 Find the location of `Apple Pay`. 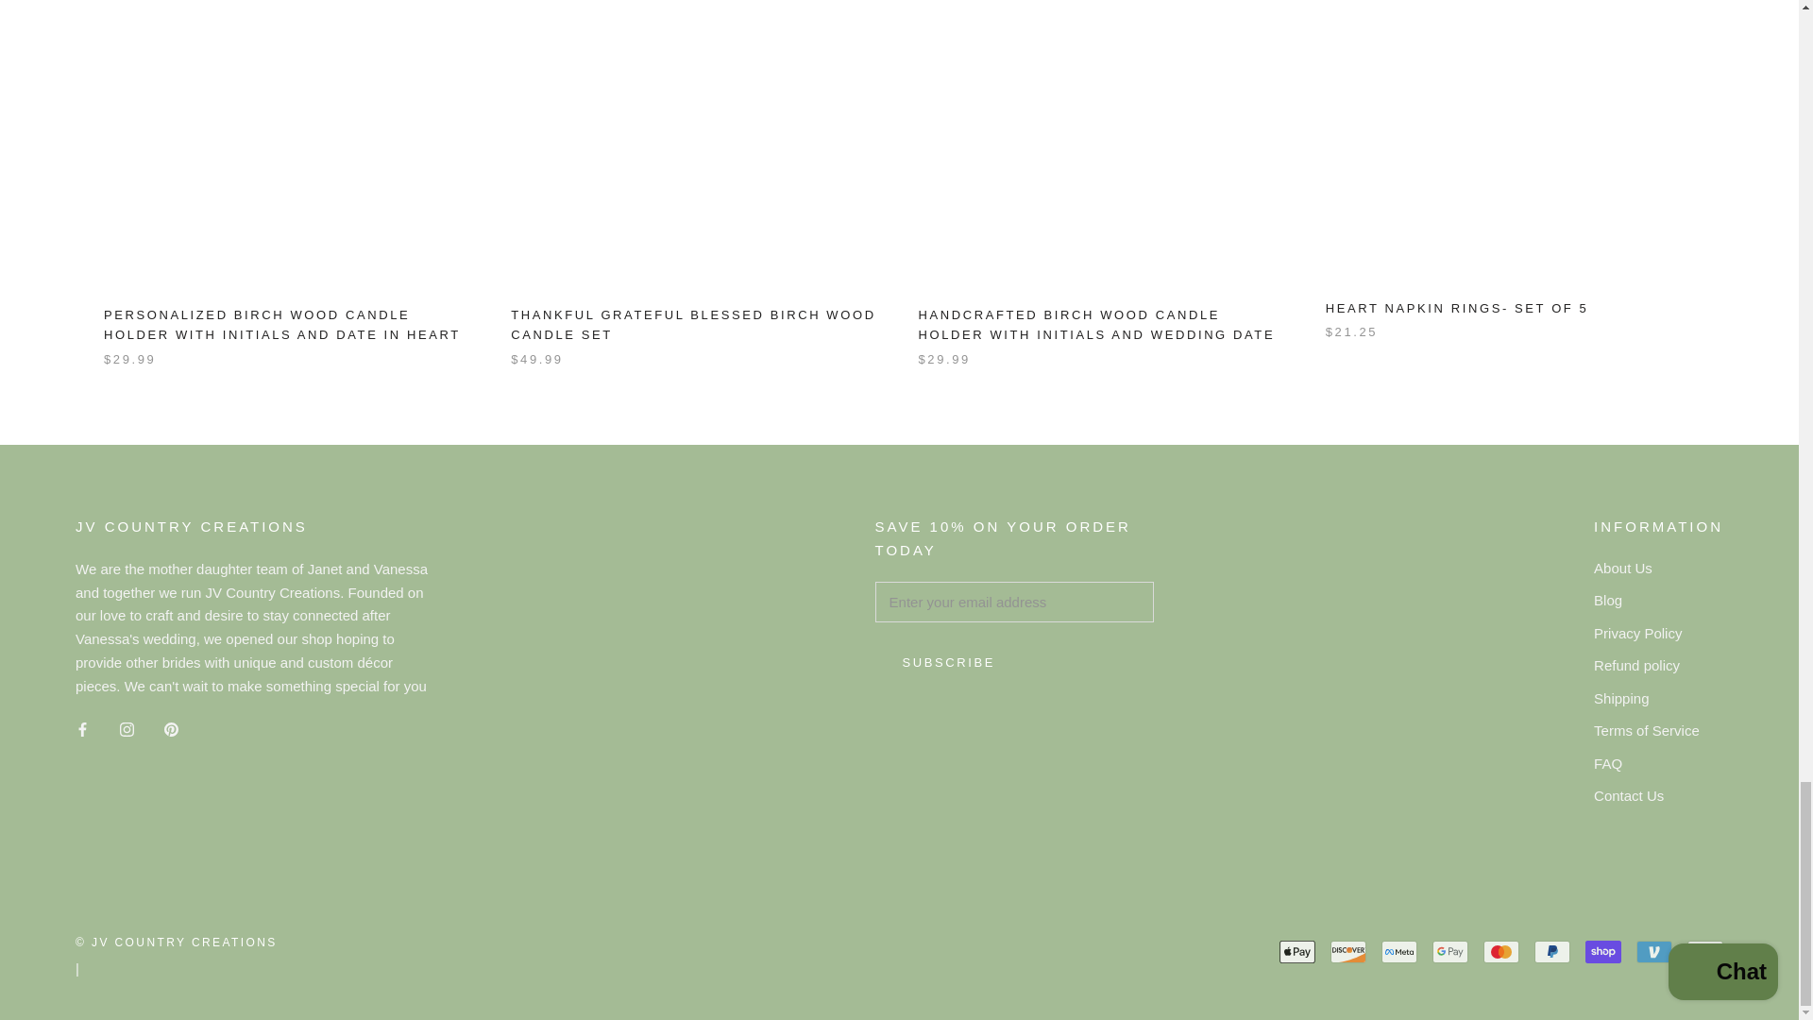

Apple Pay is located at coordinates (1297, 951).